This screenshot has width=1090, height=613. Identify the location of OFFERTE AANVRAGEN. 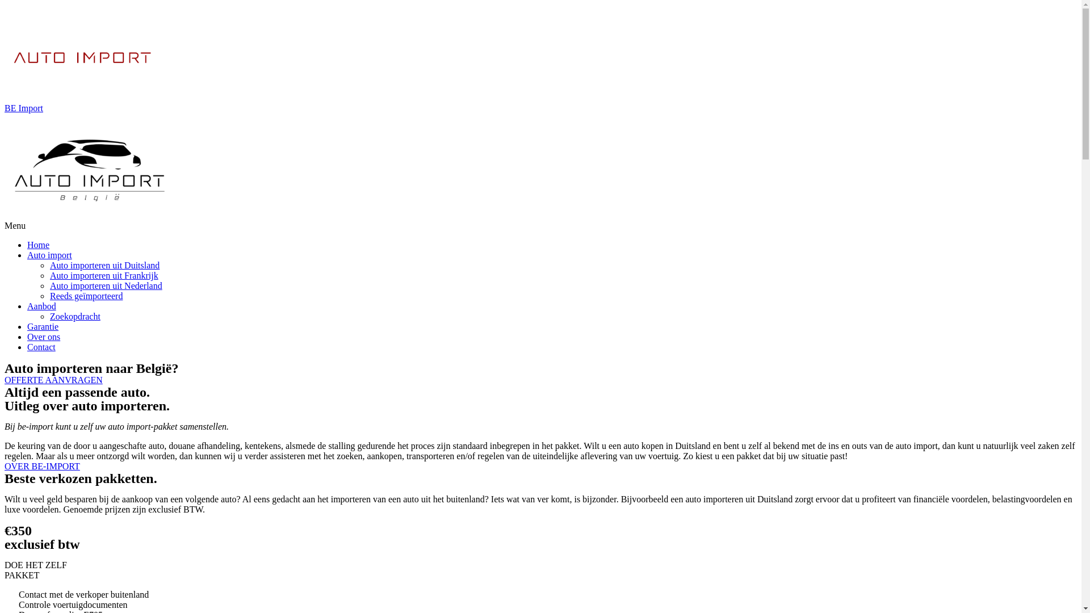
(53, 380).